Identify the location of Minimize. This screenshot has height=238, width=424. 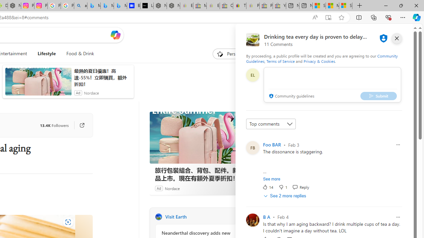
(386, 5).